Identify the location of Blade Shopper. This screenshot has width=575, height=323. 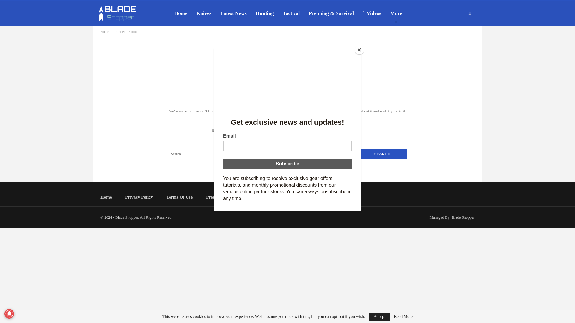
(463, 217).